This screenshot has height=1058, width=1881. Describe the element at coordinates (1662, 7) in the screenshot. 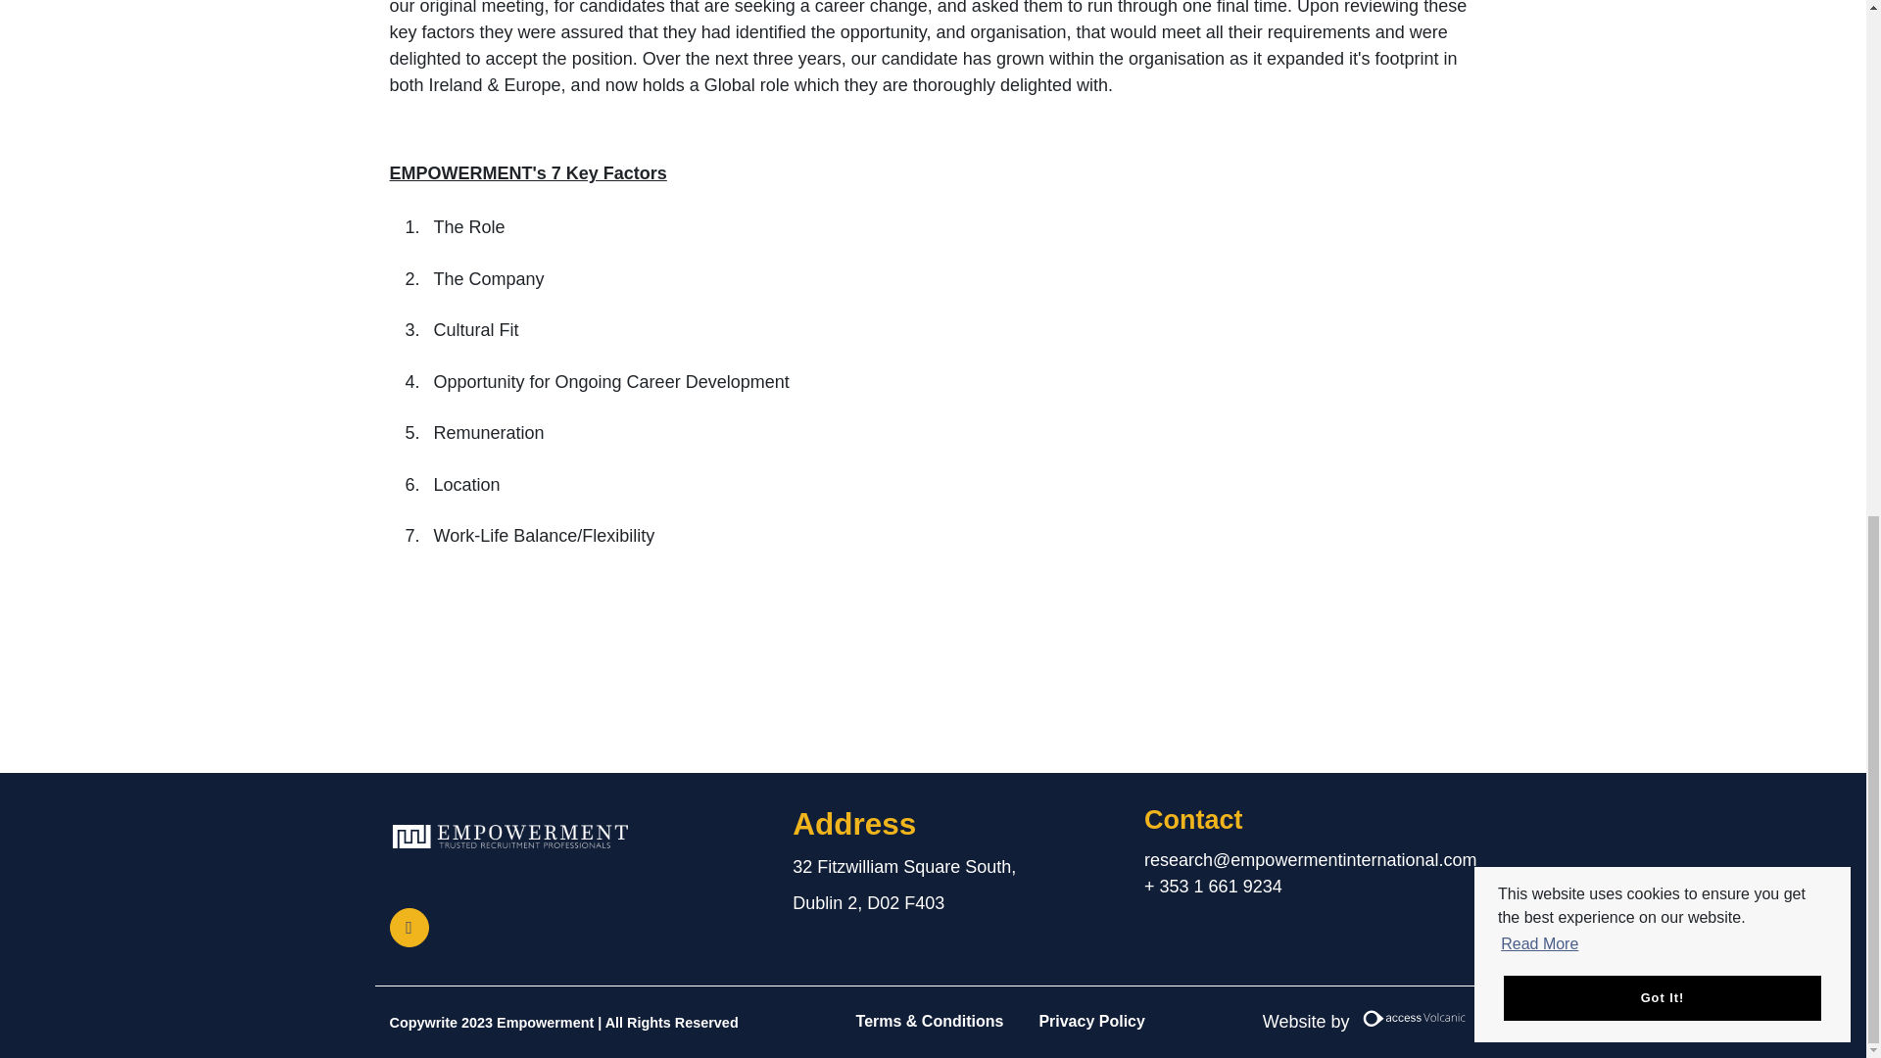

I see `Got It!` at that location.